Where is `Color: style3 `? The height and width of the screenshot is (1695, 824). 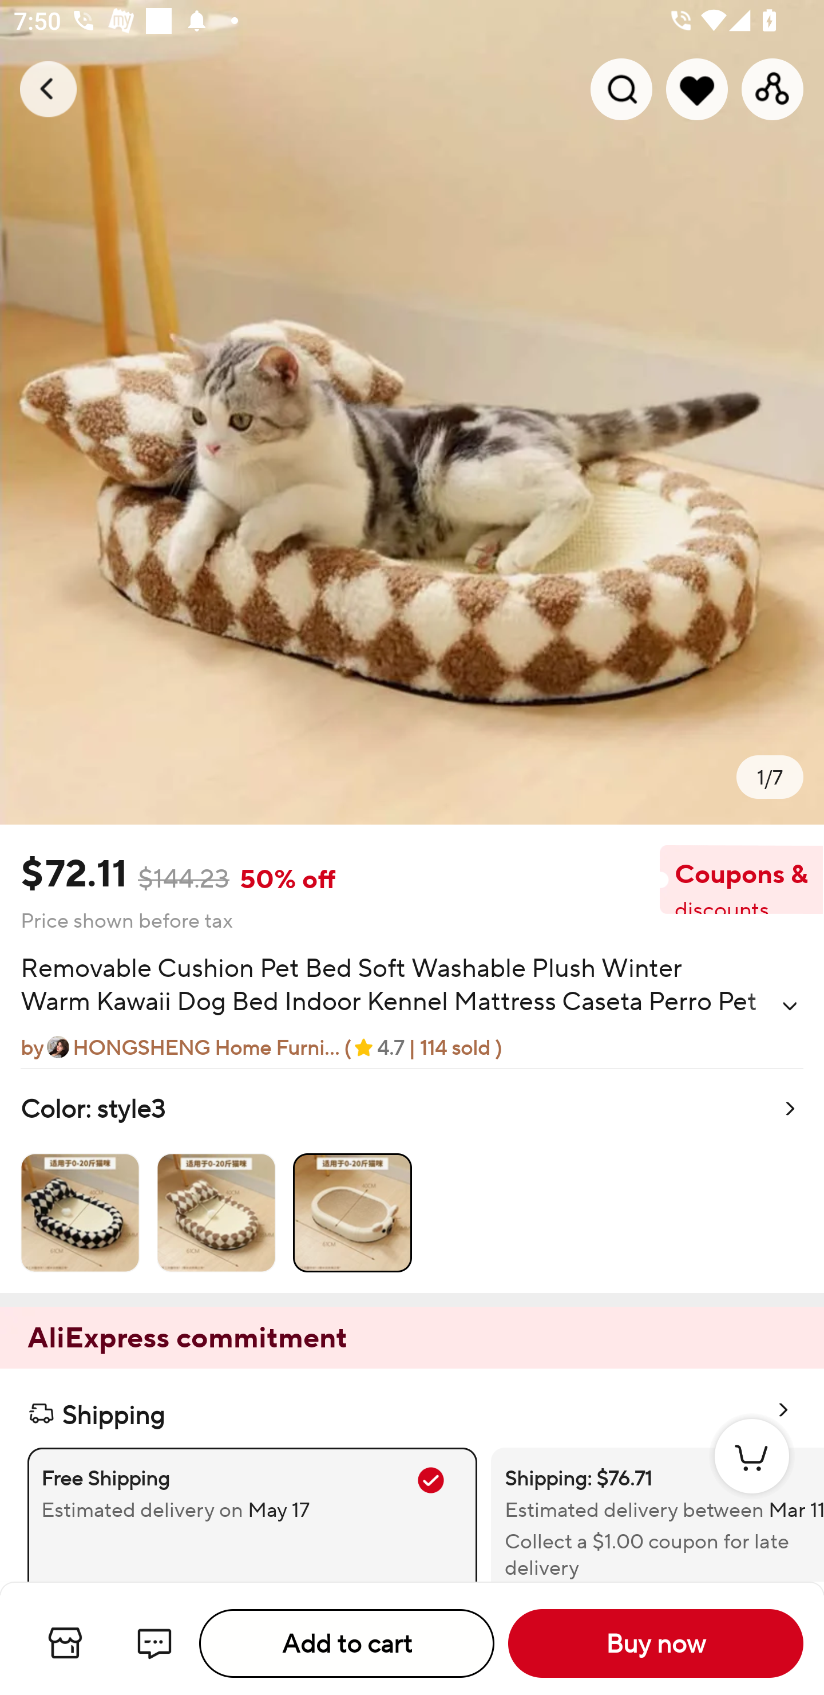 Color: style3  is located at coordinates (412, 1181).